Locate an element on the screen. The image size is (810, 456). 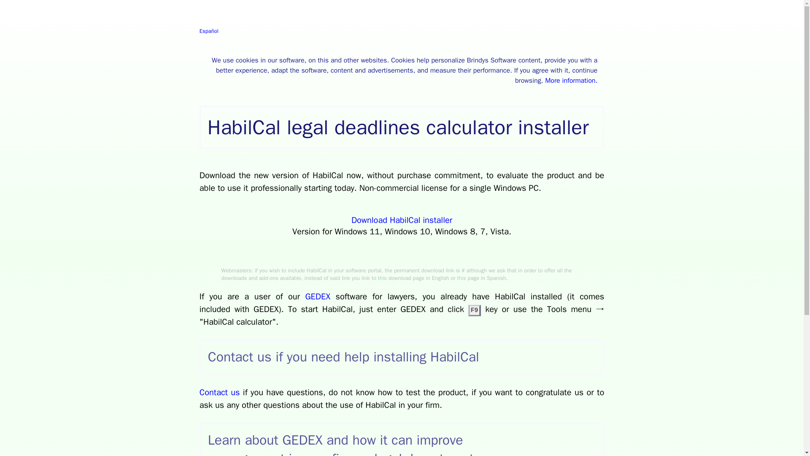
GEDEX is located at coordinates (318, 296).